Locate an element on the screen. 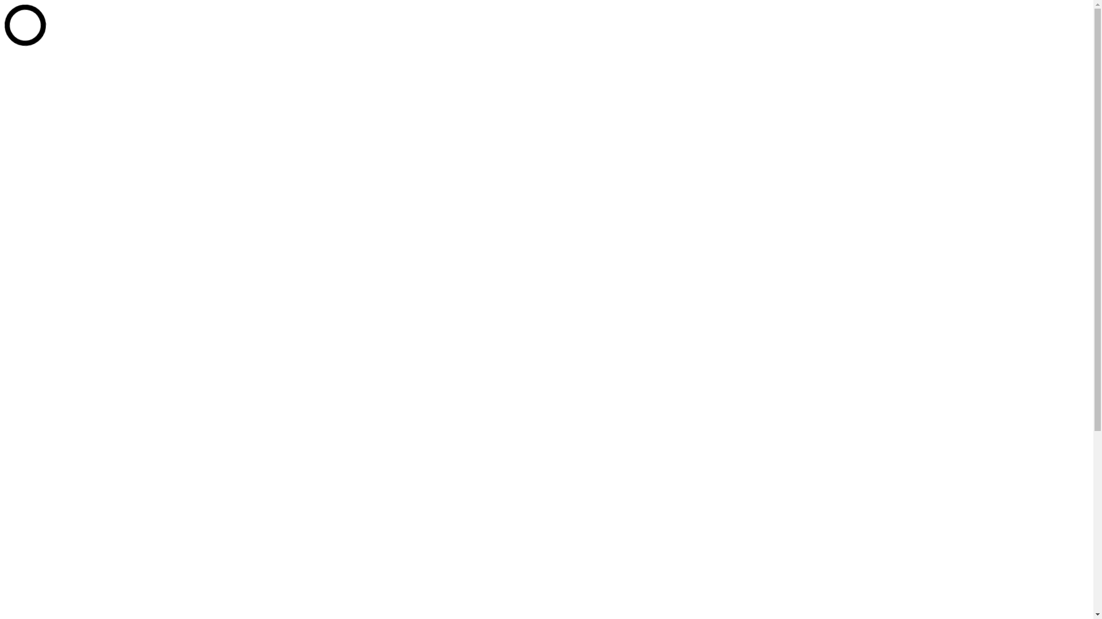 The height and width of the screenshot is (619, 1102). Projects & Resources is located at coordinates (67, 377).